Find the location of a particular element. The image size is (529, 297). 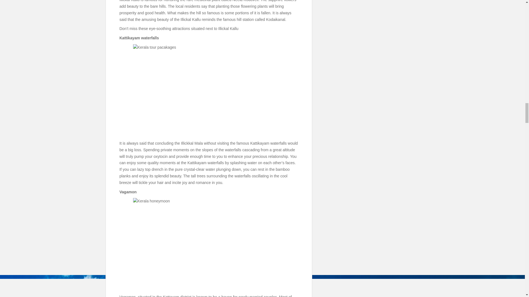

Kattikayam waterfalls is located at coordinates (209, 91).